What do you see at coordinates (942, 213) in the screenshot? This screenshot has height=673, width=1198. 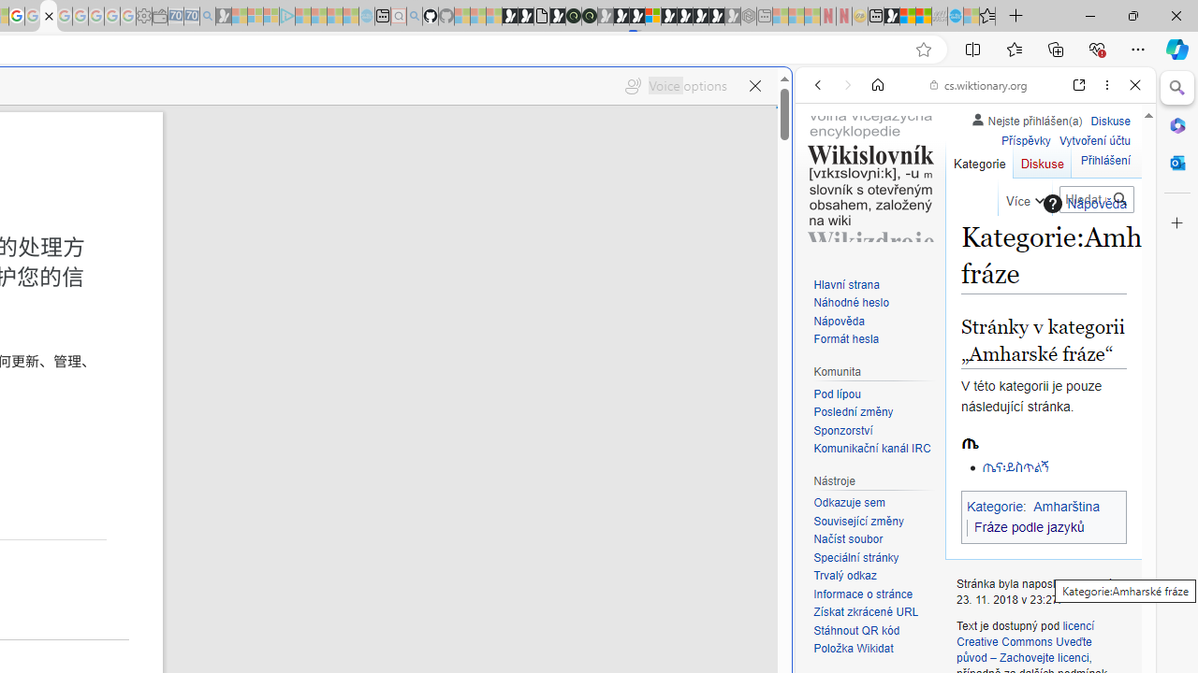 I see `Search Filter, VIDEOS` at bounding box center [942, 213].